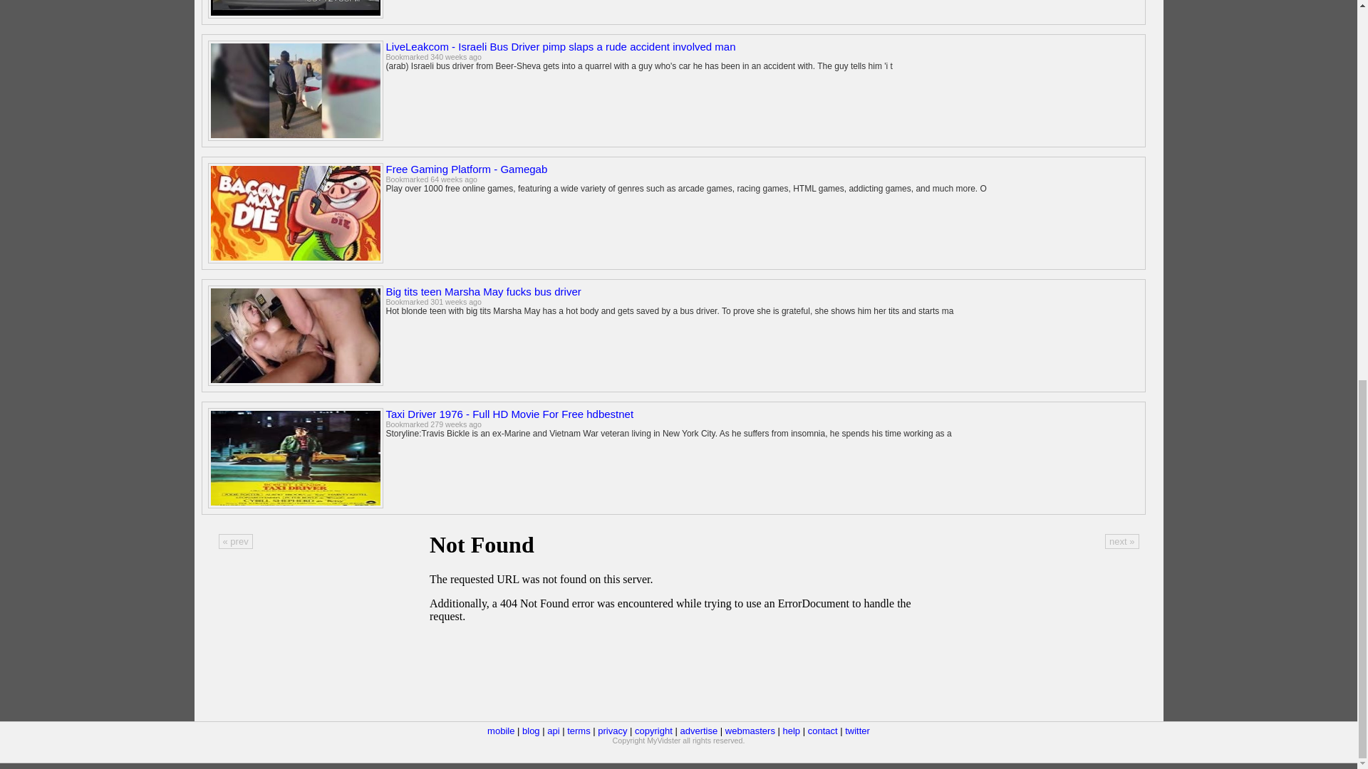 This screenshot has width=1368, height=769. What do you see at coordinates (553, 731) in the screenshot?
I see `api` at bounding box center [553, 731].